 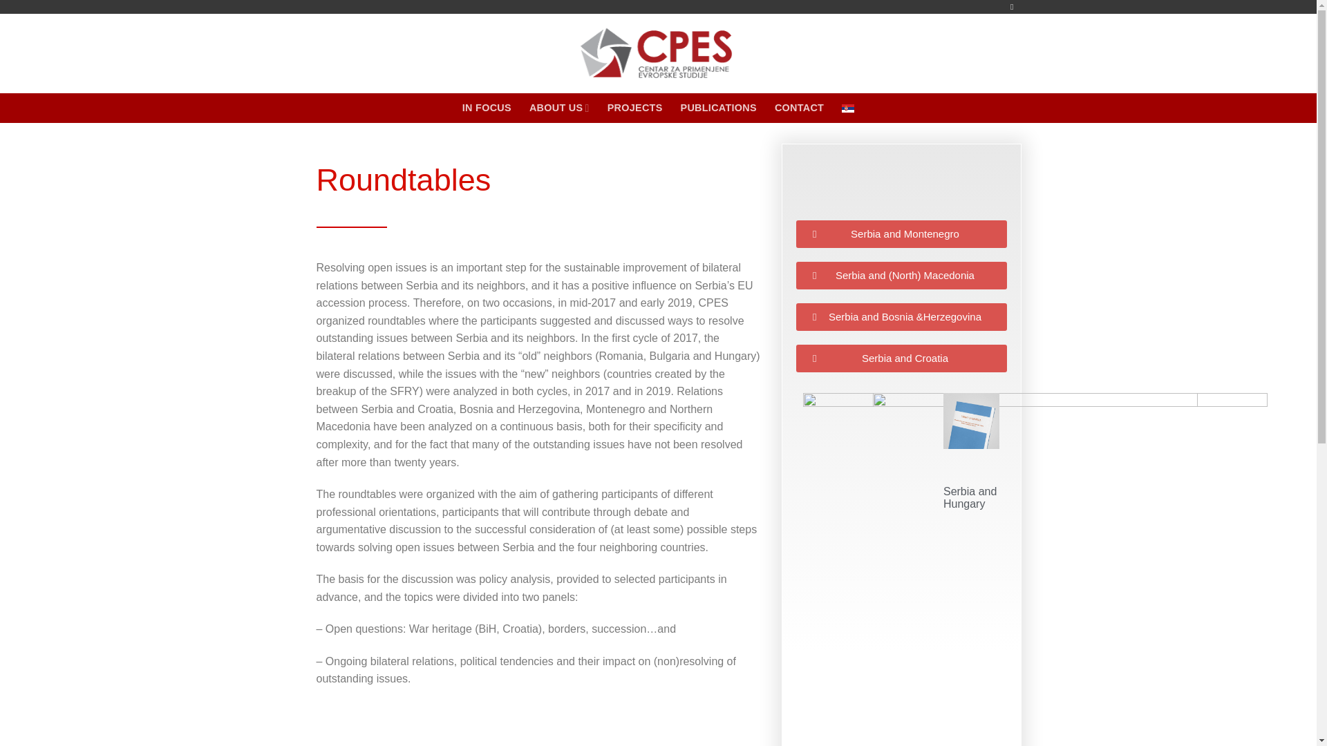 What do you see at coordinates (559, 108) in the screenshot?
I see `ABOUT US` at bounding box center [559, 108].